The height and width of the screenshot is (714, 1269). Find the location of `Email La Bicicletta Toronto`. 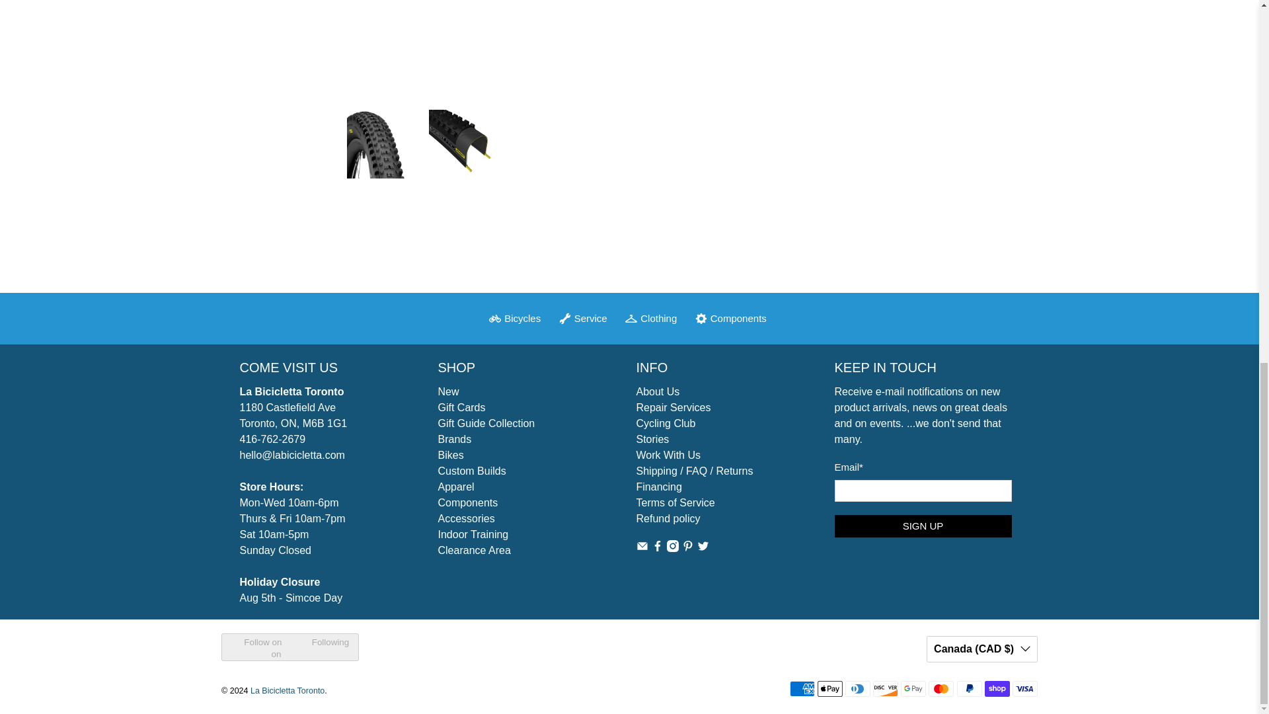

Email La Bicicletta Toronto is located at coordinates (641, 548).